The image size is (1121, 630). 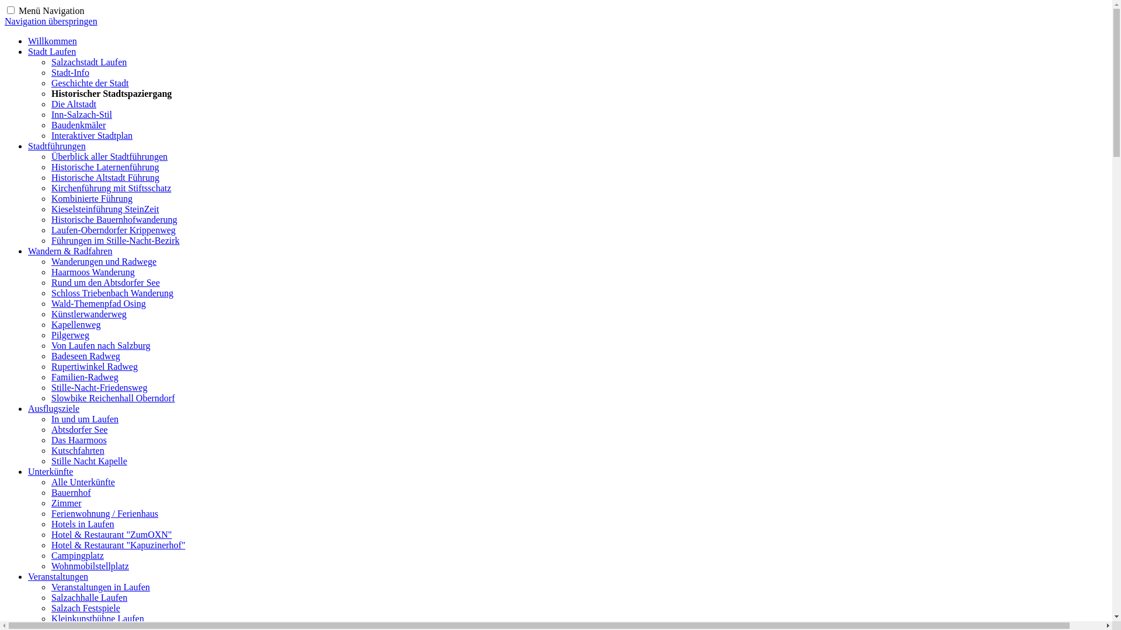 What do you see at coordinates (90, 566) in the screenshot?
I see `Wohnmobilstellplatz` at bounding box center [90, 566].